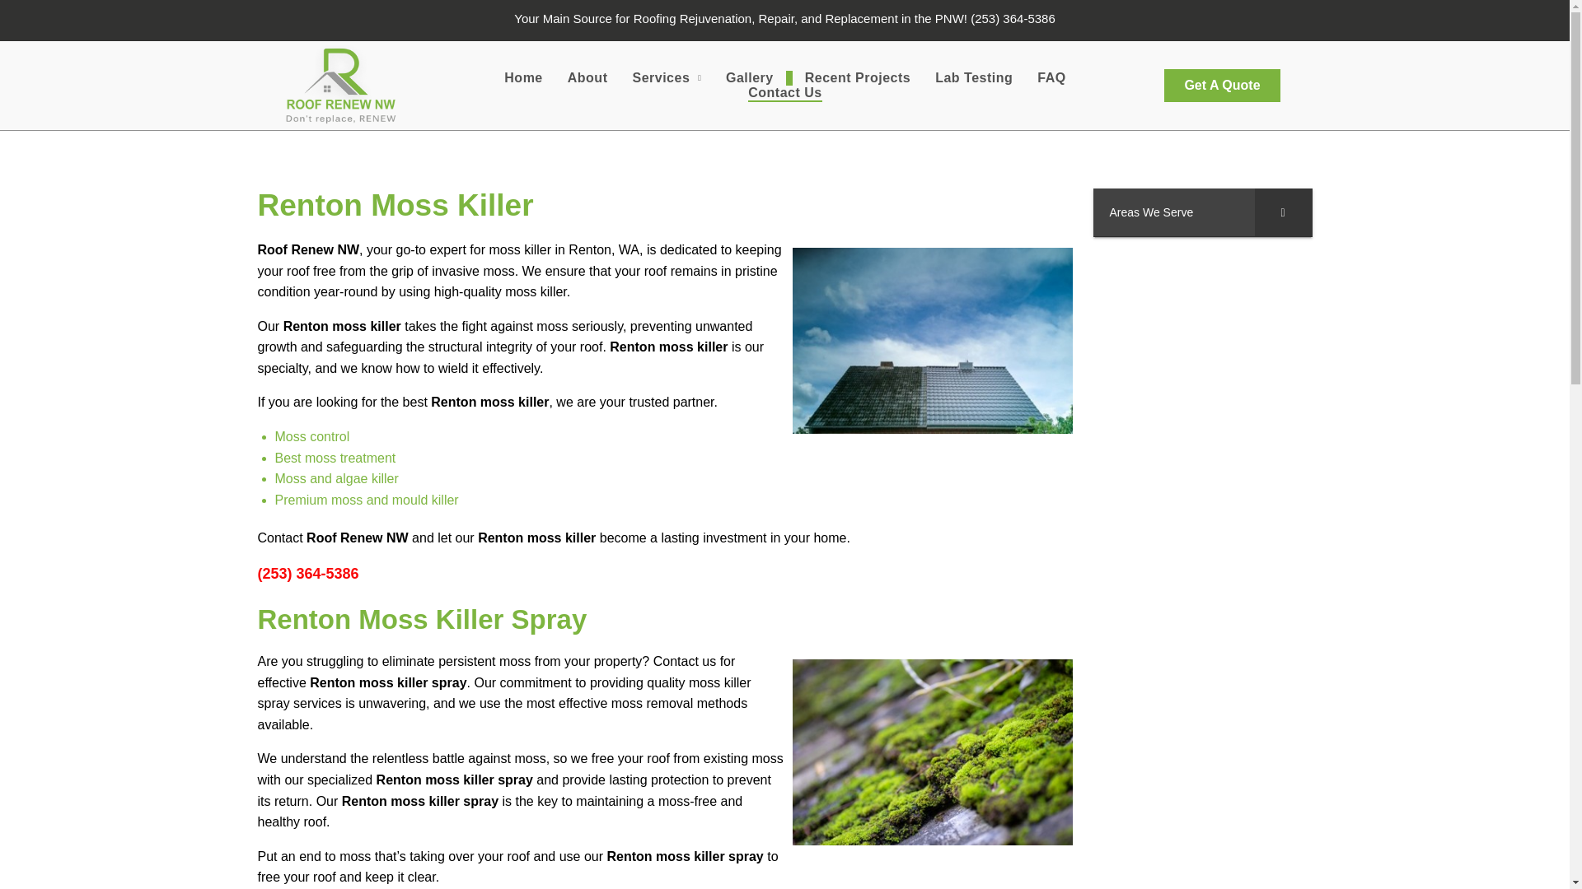 The image size is (1582, 889). I want to click on Areas We Serve, so click(1201, 212).